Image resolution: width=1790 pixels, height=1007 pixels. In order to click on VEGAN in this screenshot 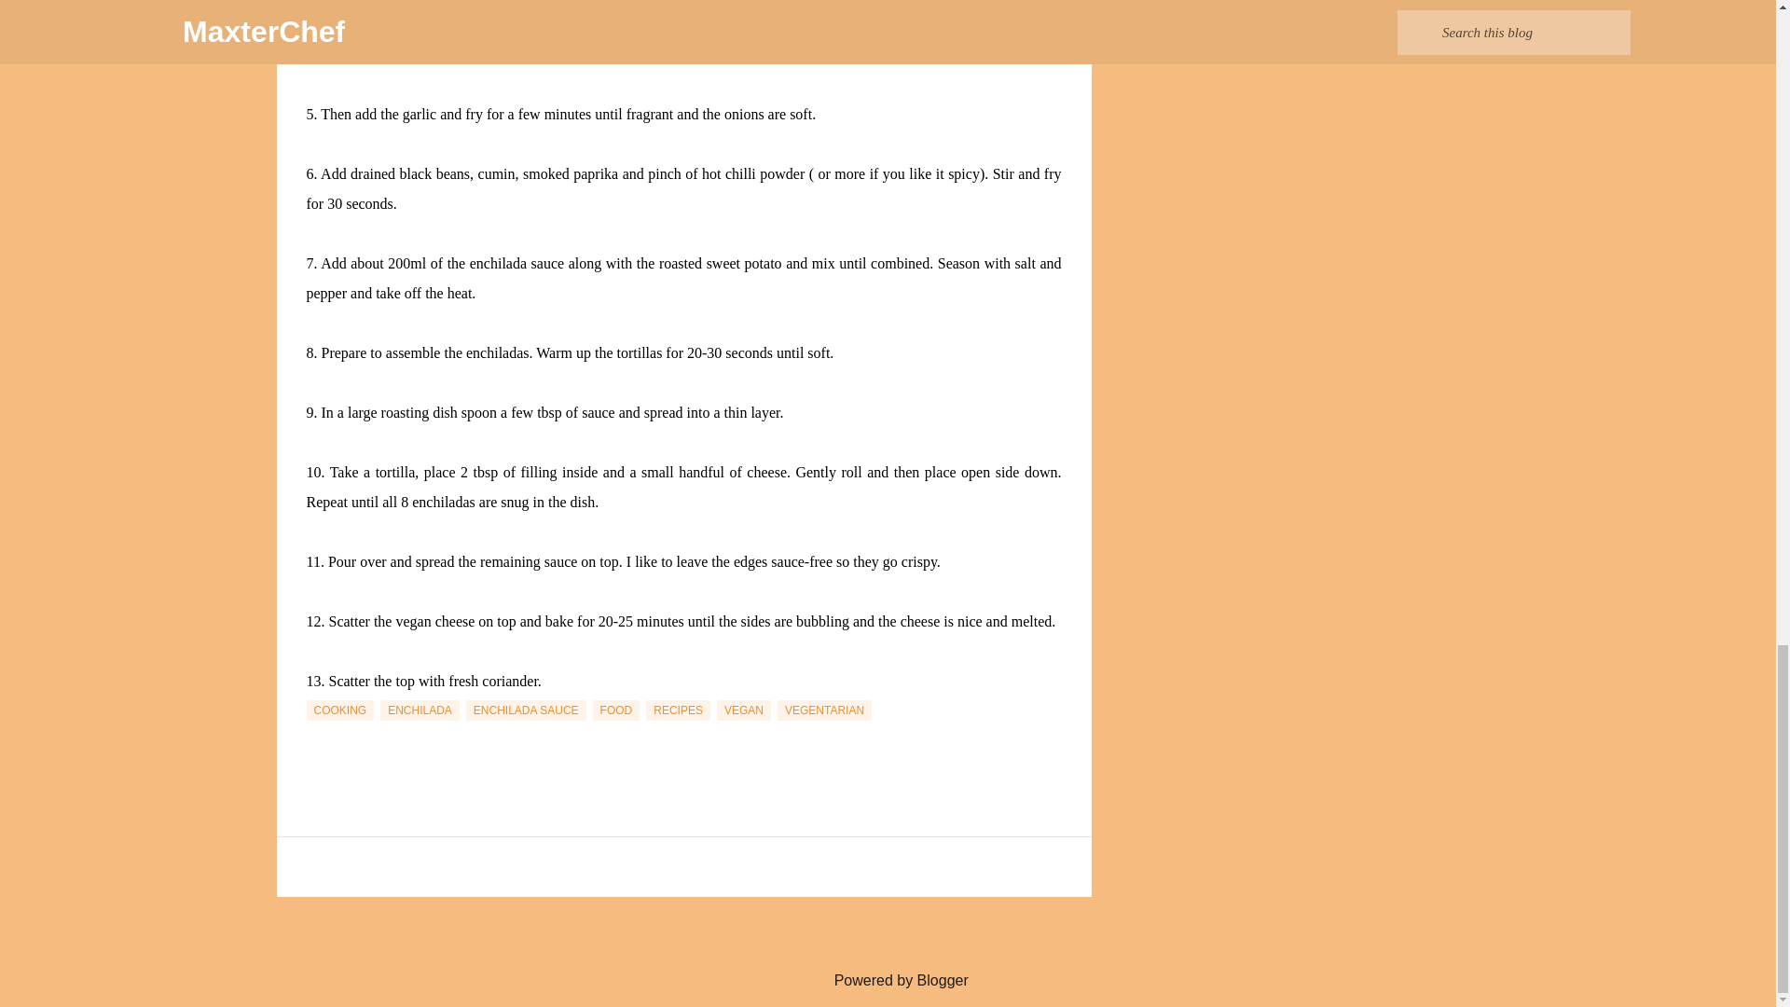, I will do `click(744, 710)`.